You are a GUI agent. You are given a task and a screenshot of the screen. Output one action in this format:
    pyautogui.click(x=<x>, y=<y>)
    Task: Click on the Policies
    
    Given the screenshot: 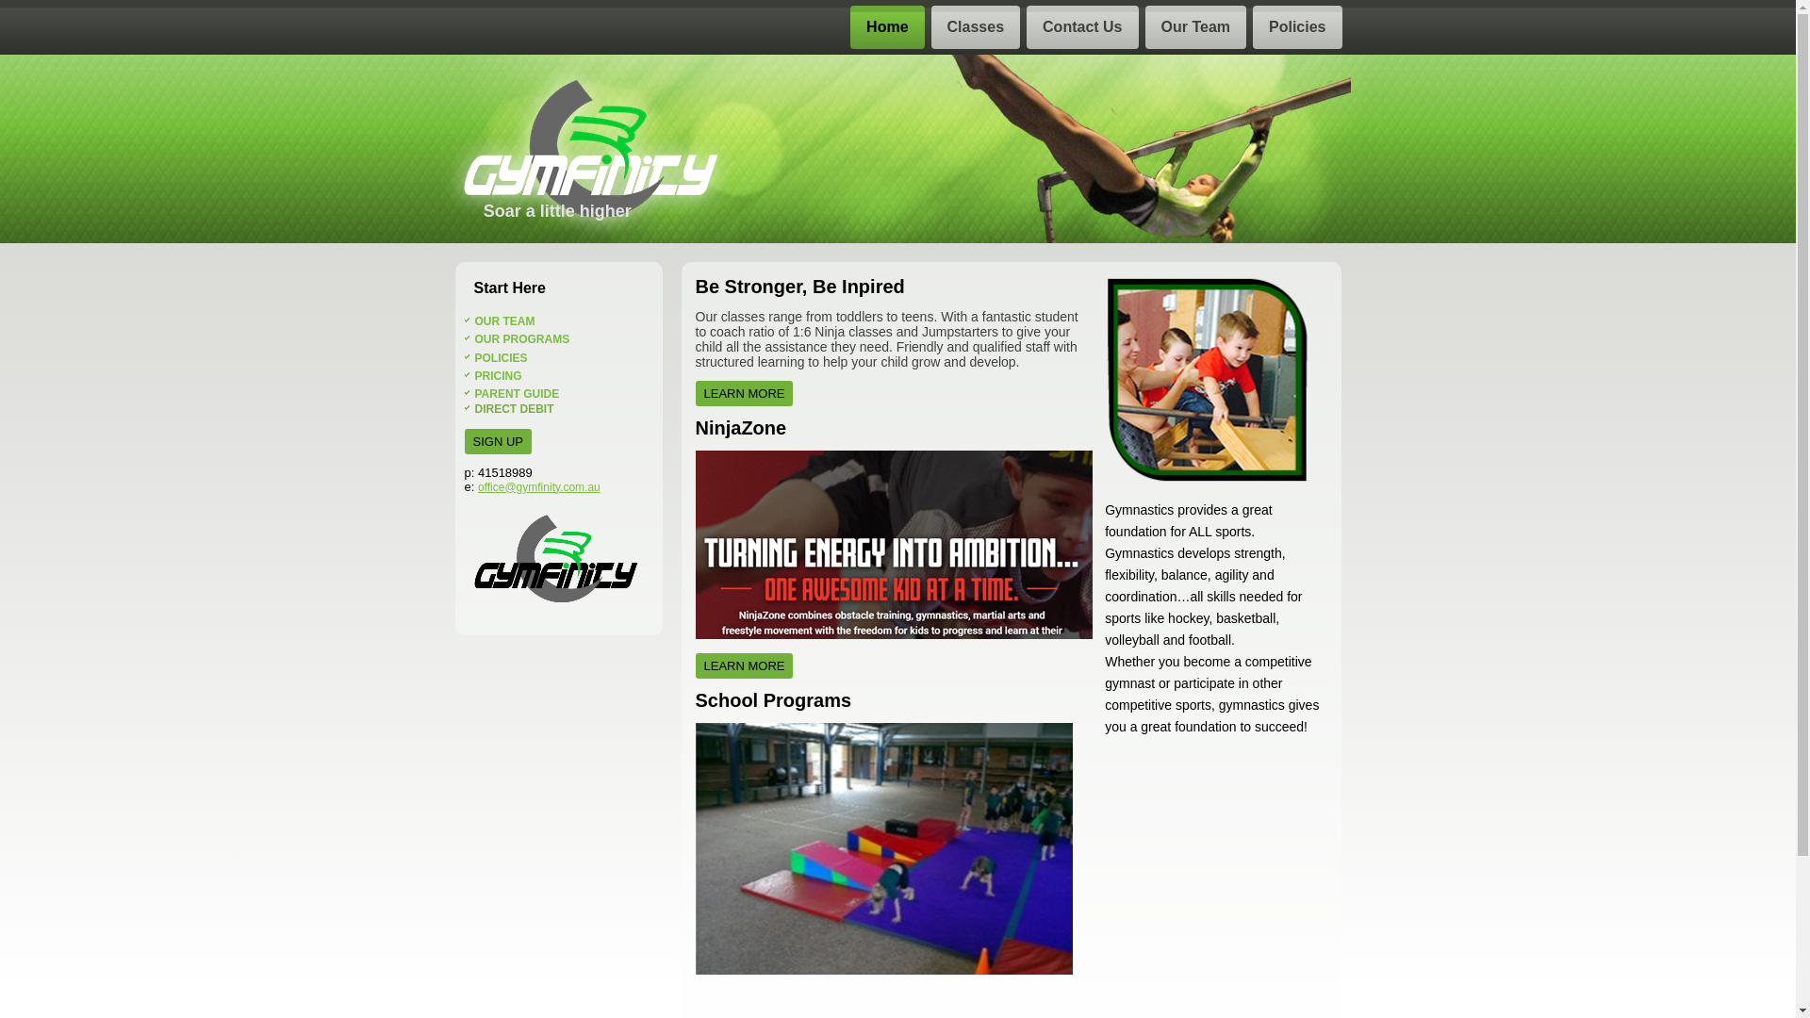 What is the action you would take?
    pyautogui.click(x=1297, y=27)
    